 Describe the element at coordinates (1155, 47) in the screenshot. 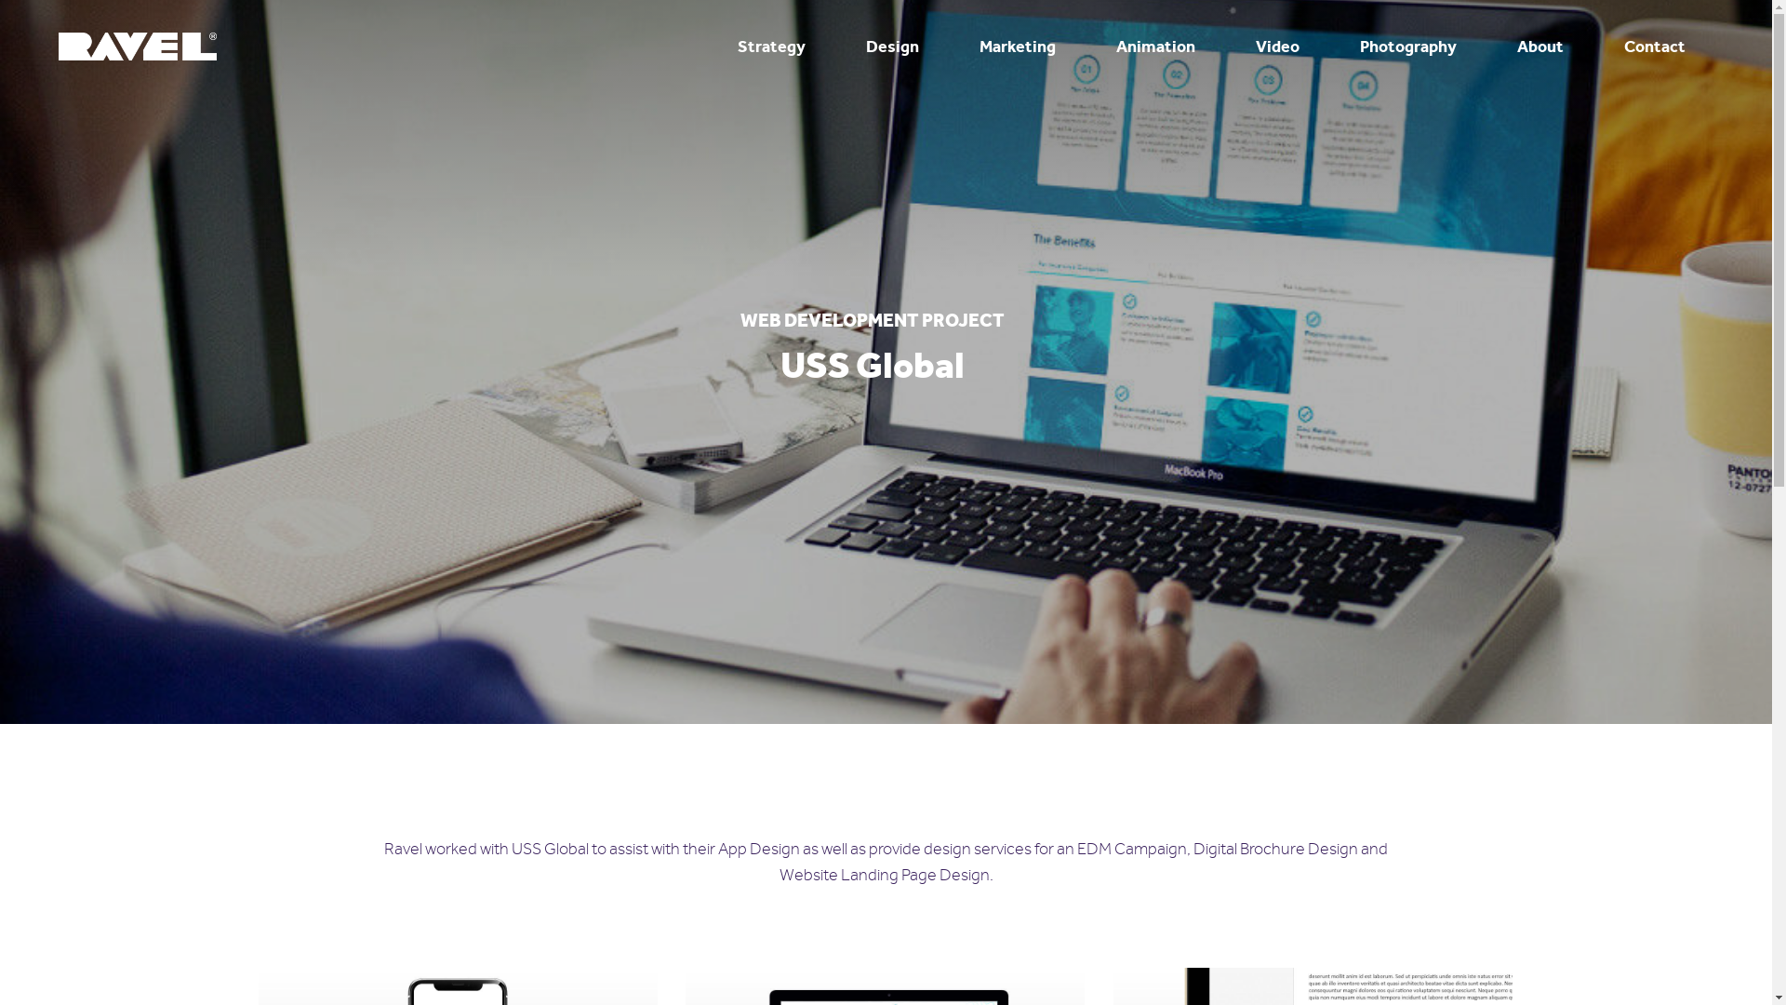

I see `Animation` at that location.